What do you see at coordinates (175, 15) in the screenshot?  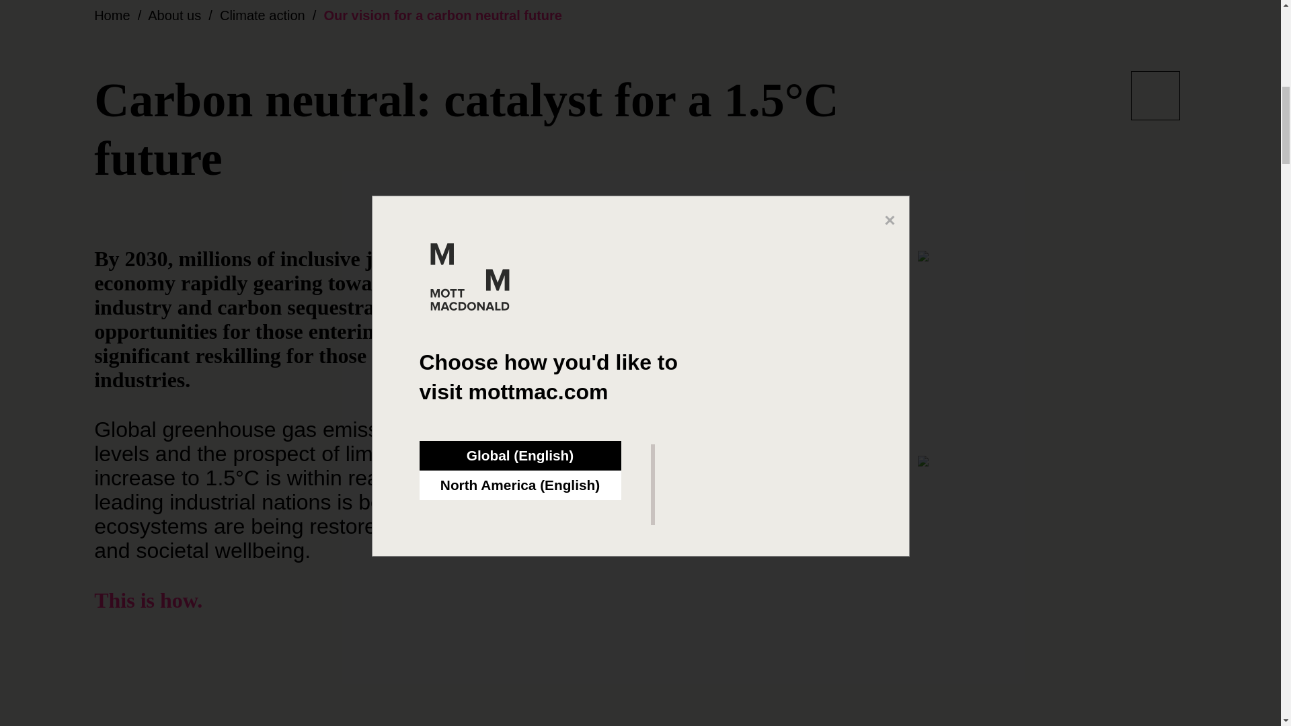 I see `About us` at bounding box center [175, 15].